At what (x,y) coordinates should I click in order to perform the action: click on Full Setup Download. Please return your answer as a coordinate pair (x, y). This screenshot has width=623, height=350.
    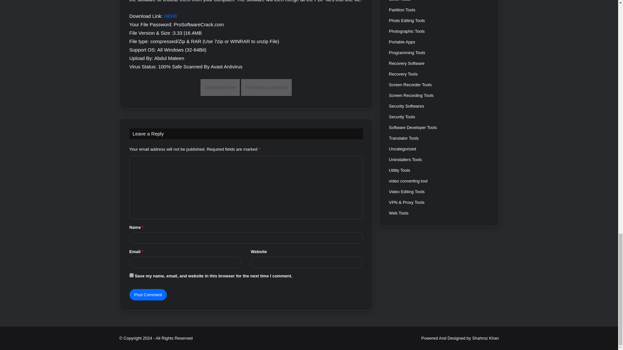
    Looking at the image, I should click on (266, 87).